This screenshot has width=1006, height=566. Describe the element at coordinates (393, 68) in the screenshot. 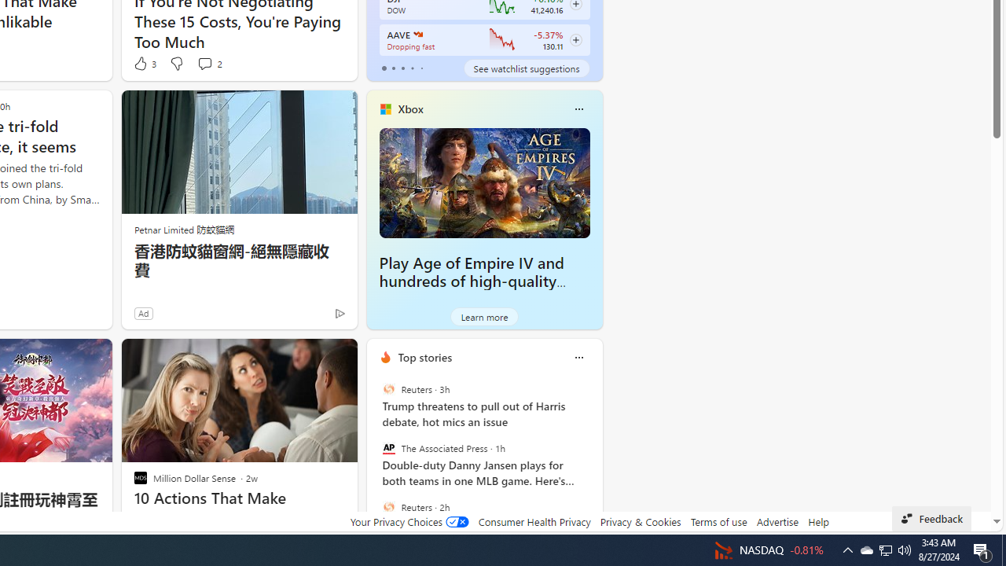

I see `tab-1` at that location.